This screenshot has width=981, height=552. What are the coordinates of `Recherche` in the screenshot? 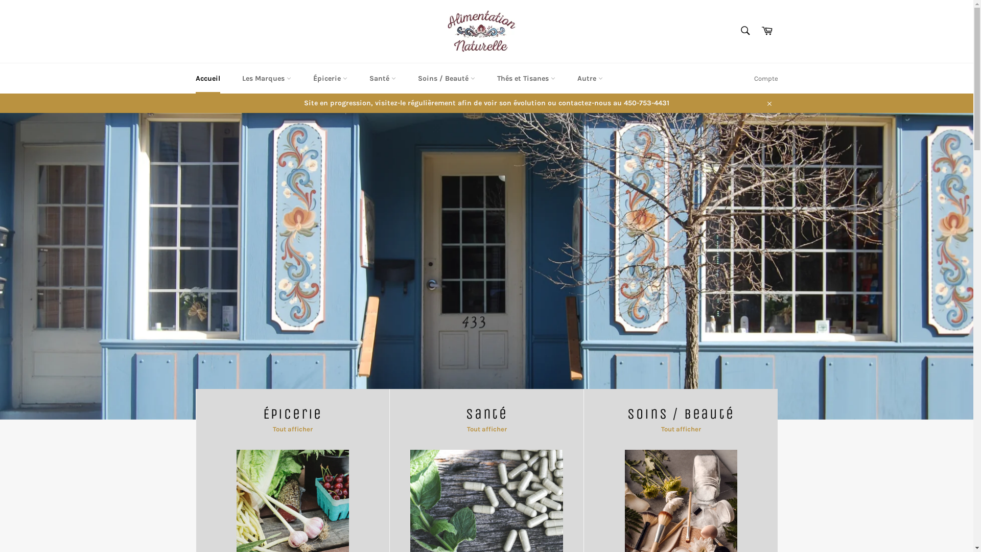 It's located at (745, 31).